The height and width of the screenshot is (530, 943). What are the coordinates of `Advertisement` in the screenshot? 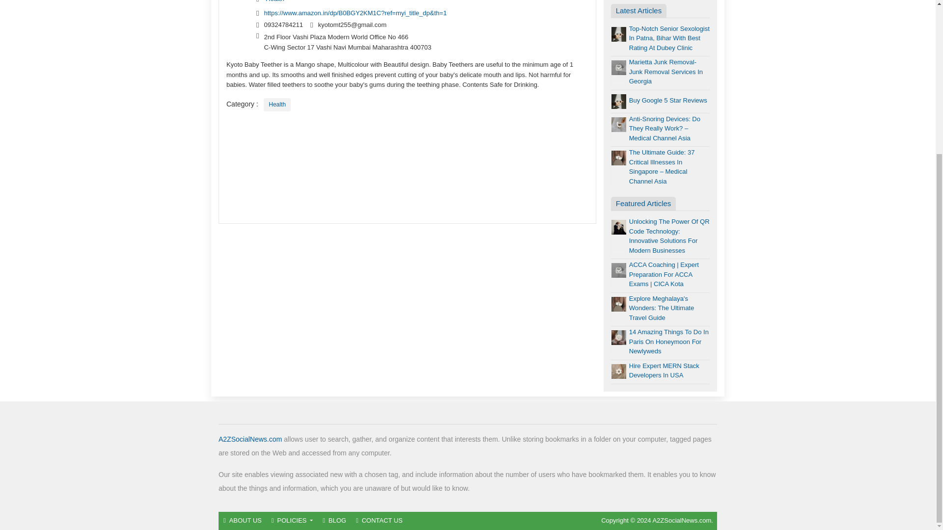 It's located at (407, 168).